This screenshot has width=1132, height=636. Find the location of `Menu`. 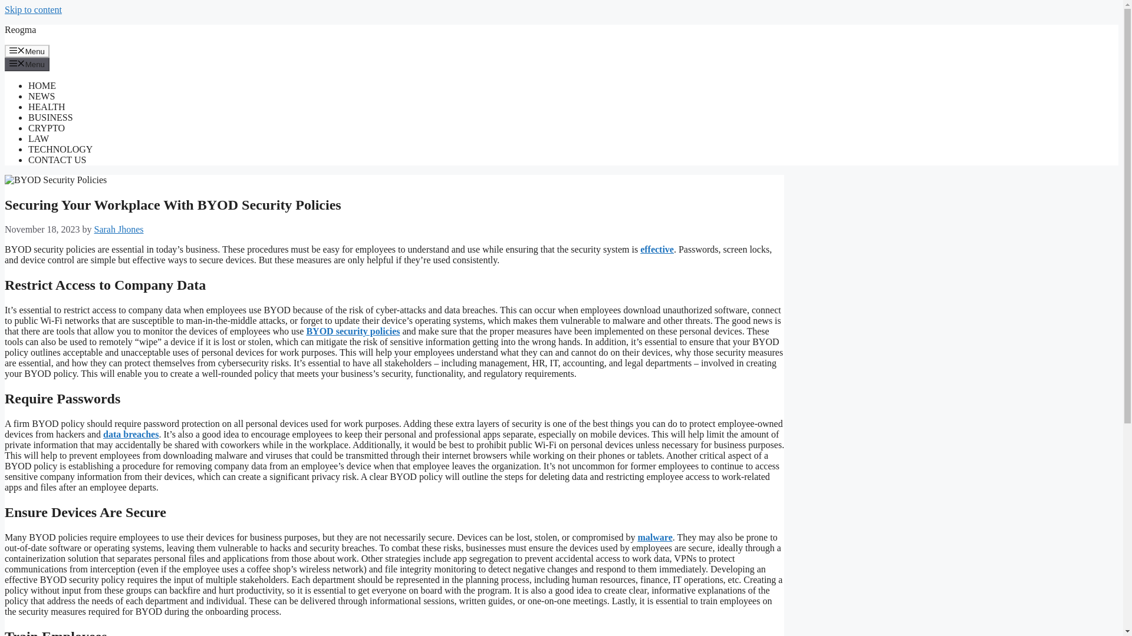

Menu is located at coordinates (27, 51).